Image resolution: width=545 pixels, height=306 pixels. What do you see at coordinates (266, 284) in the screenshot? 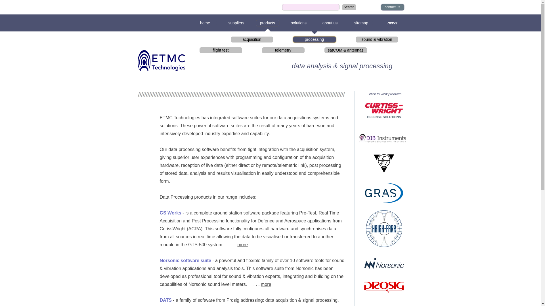
I see `more` at bounding box center [266, 284].